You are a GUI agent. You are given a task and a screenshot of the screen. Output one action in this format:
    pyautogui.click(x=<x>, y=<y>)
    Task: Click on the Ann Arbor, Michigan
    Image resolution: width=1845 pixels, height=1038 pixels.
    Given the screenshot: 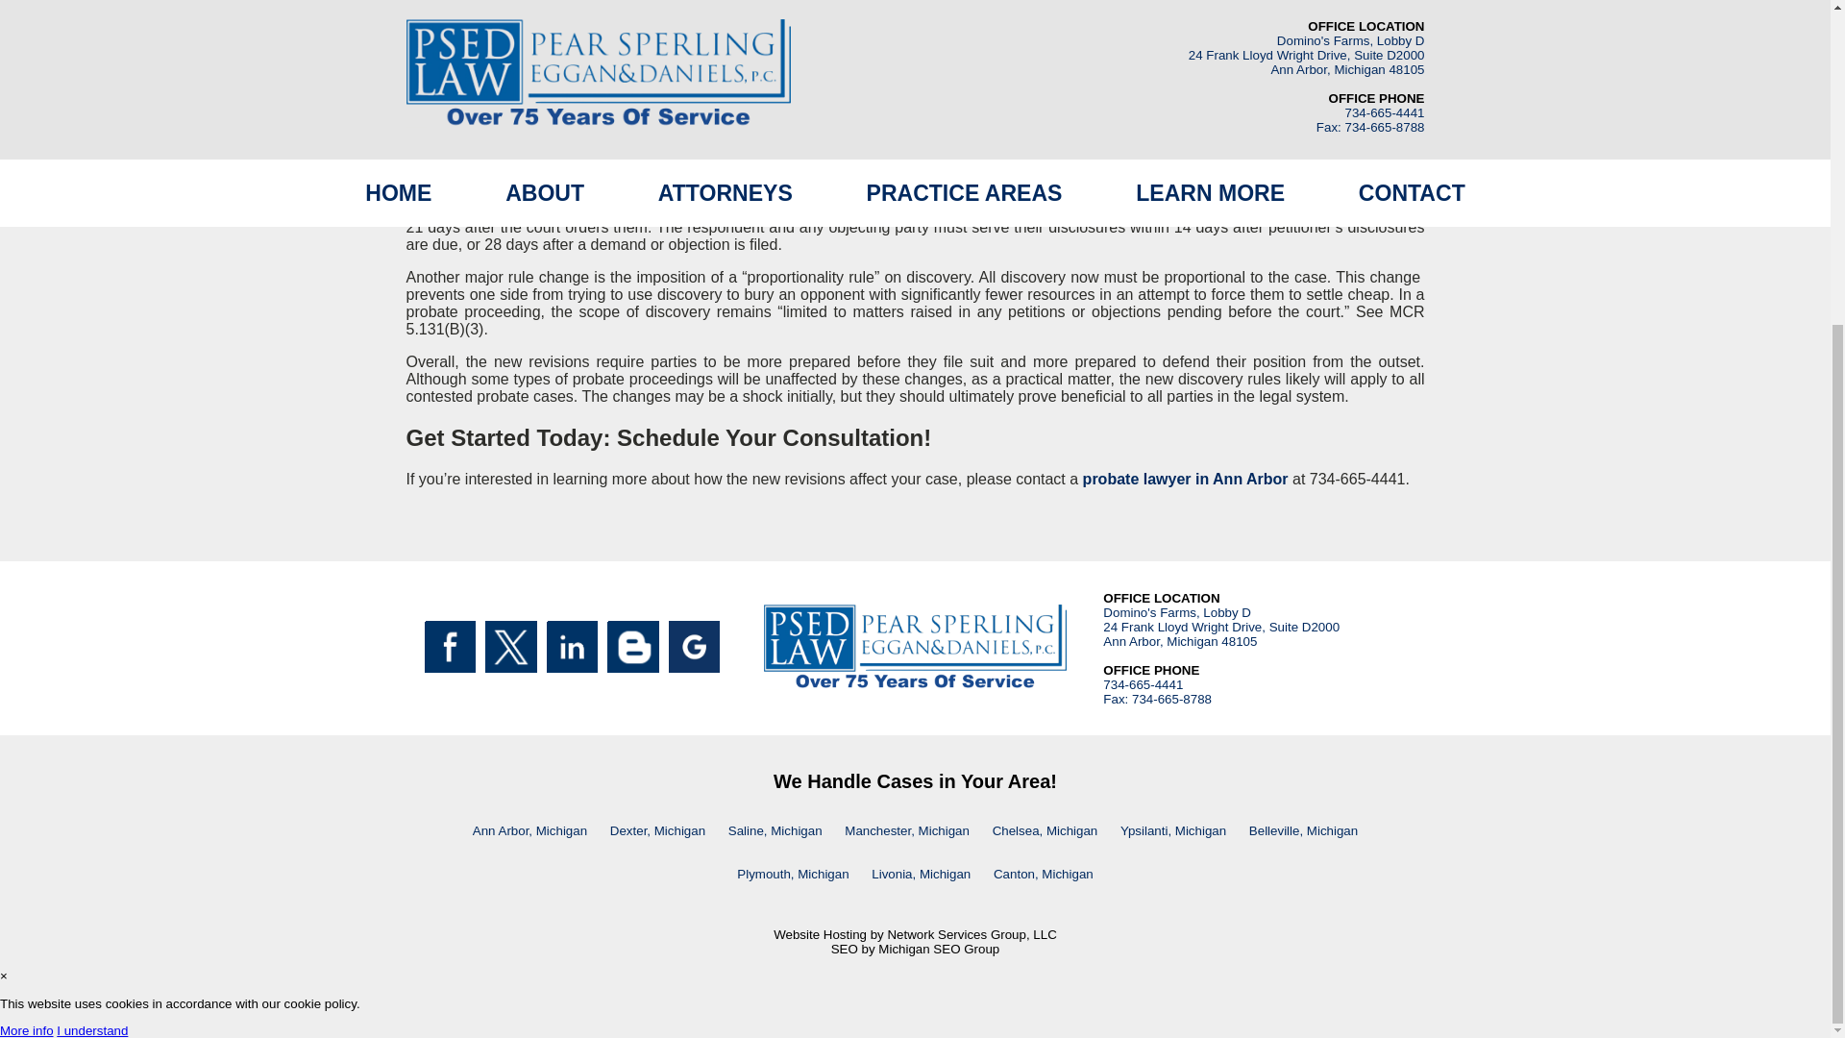 What is the action you would take?
    pyautogui.click(x=529, y=830)
    